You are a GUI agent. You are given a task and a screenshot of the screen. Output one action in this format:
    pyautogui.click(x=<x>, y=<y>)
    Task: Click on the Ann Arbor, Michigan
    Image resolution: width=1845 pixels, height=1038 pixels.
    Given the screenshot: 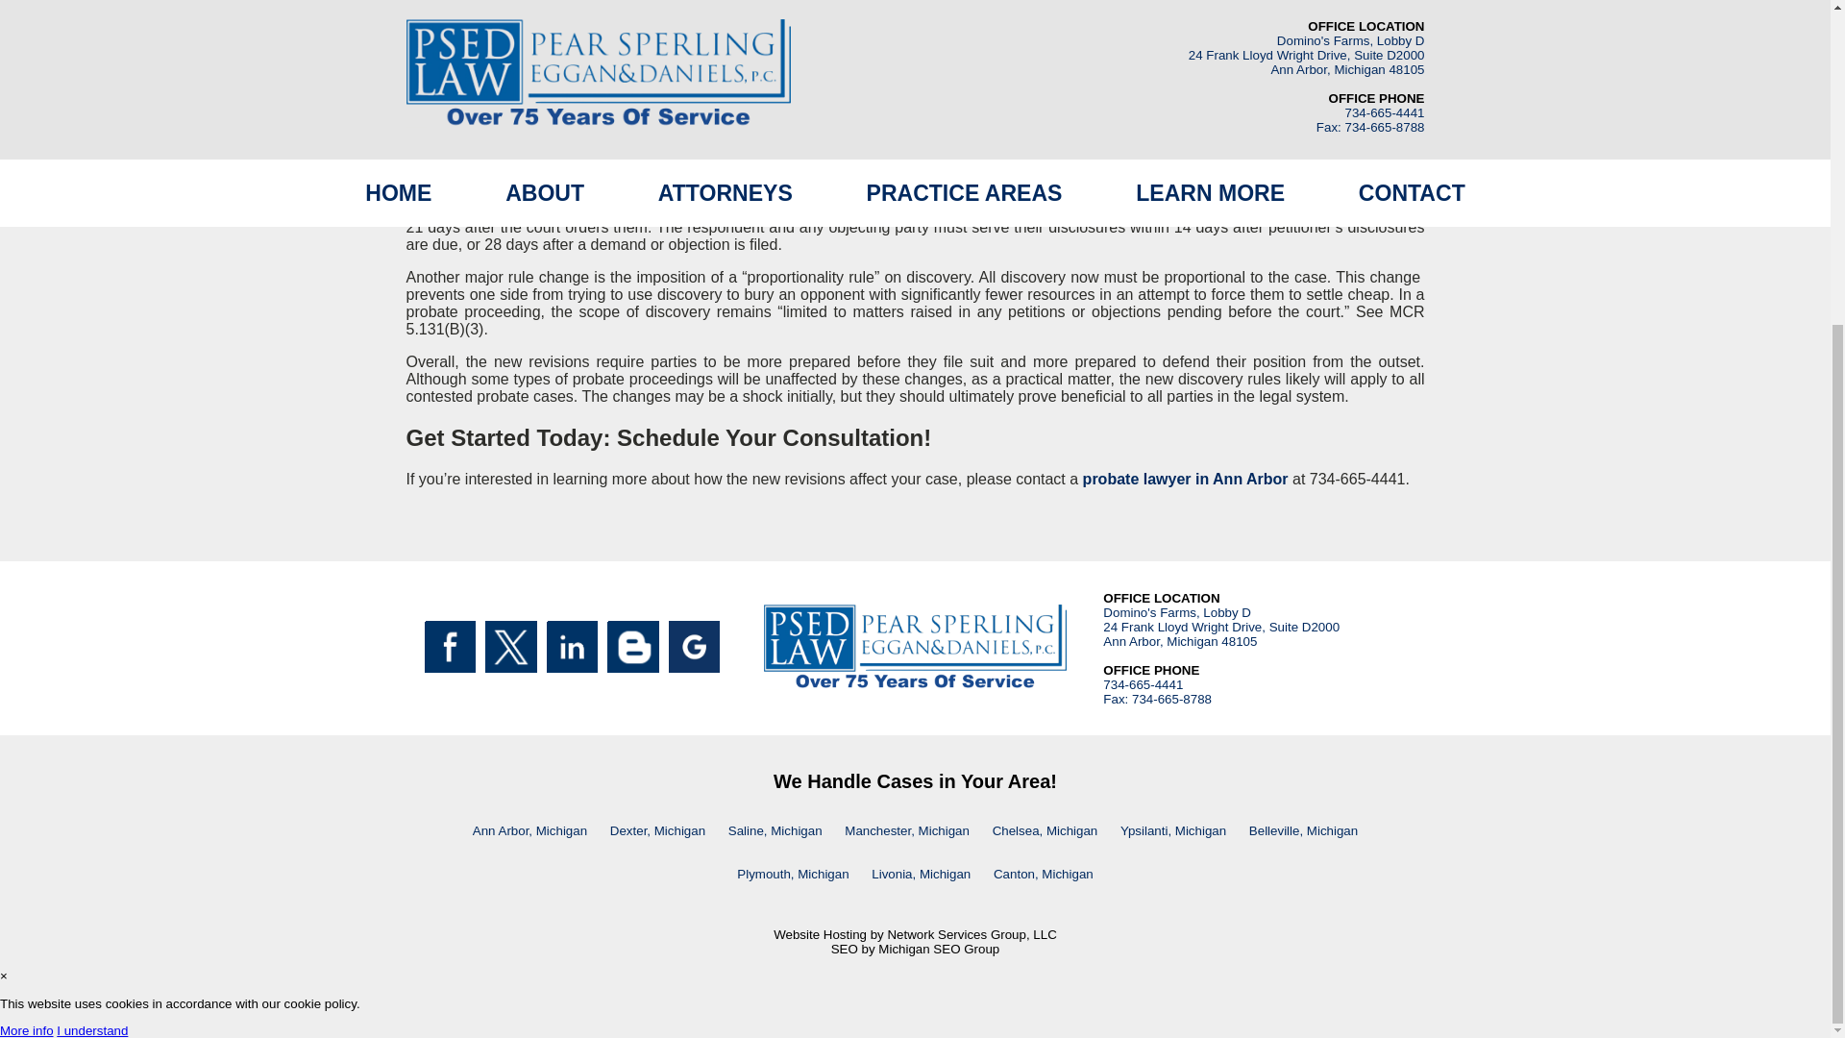 What is the action you would take?
    pyautogui.click(x=529, y=830)
    